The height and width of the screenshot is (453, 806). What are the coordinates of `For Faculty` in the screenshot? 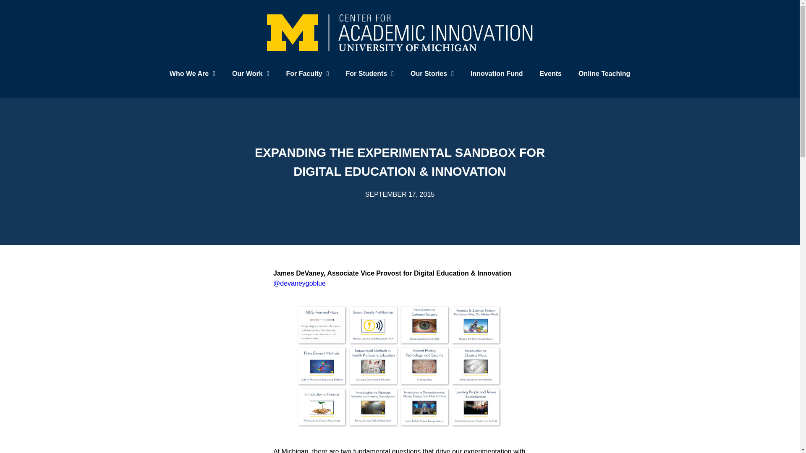 It's located at (307, 73).